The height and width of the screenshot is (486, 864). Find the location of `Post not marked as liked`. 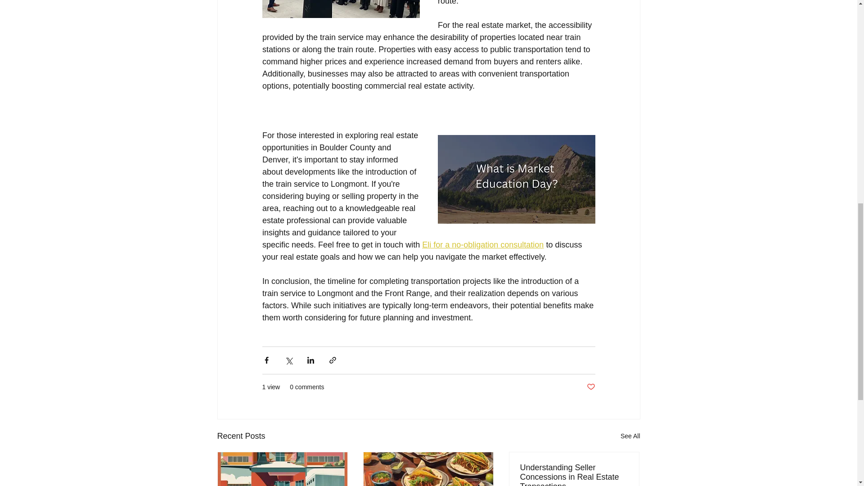

Post not marked as liked is located at coordinates (590, 387).